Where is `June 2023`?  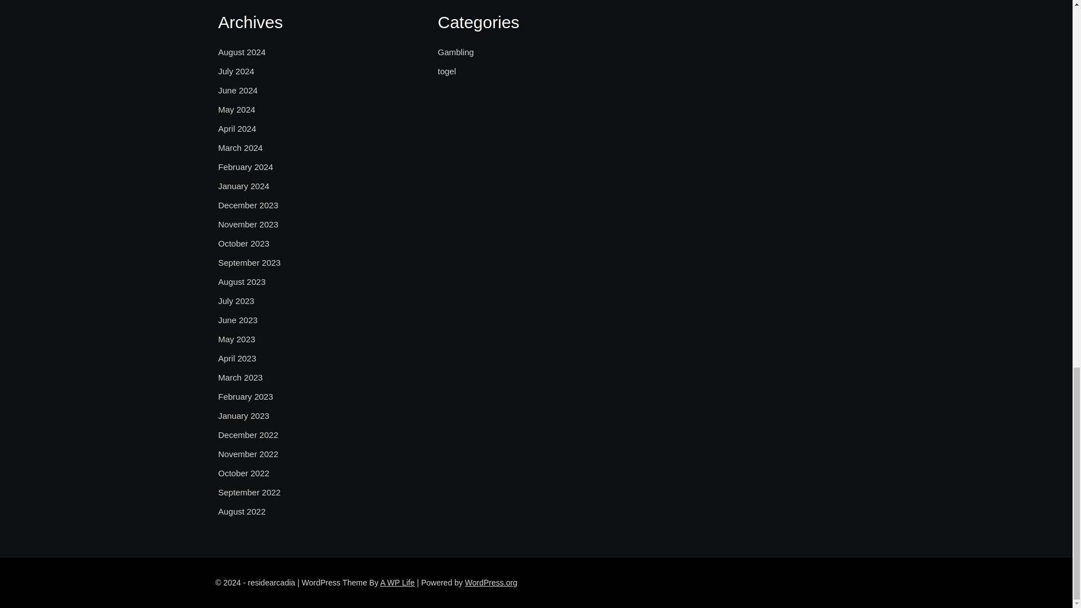
June 2023 is located at coordinates (238, 320).